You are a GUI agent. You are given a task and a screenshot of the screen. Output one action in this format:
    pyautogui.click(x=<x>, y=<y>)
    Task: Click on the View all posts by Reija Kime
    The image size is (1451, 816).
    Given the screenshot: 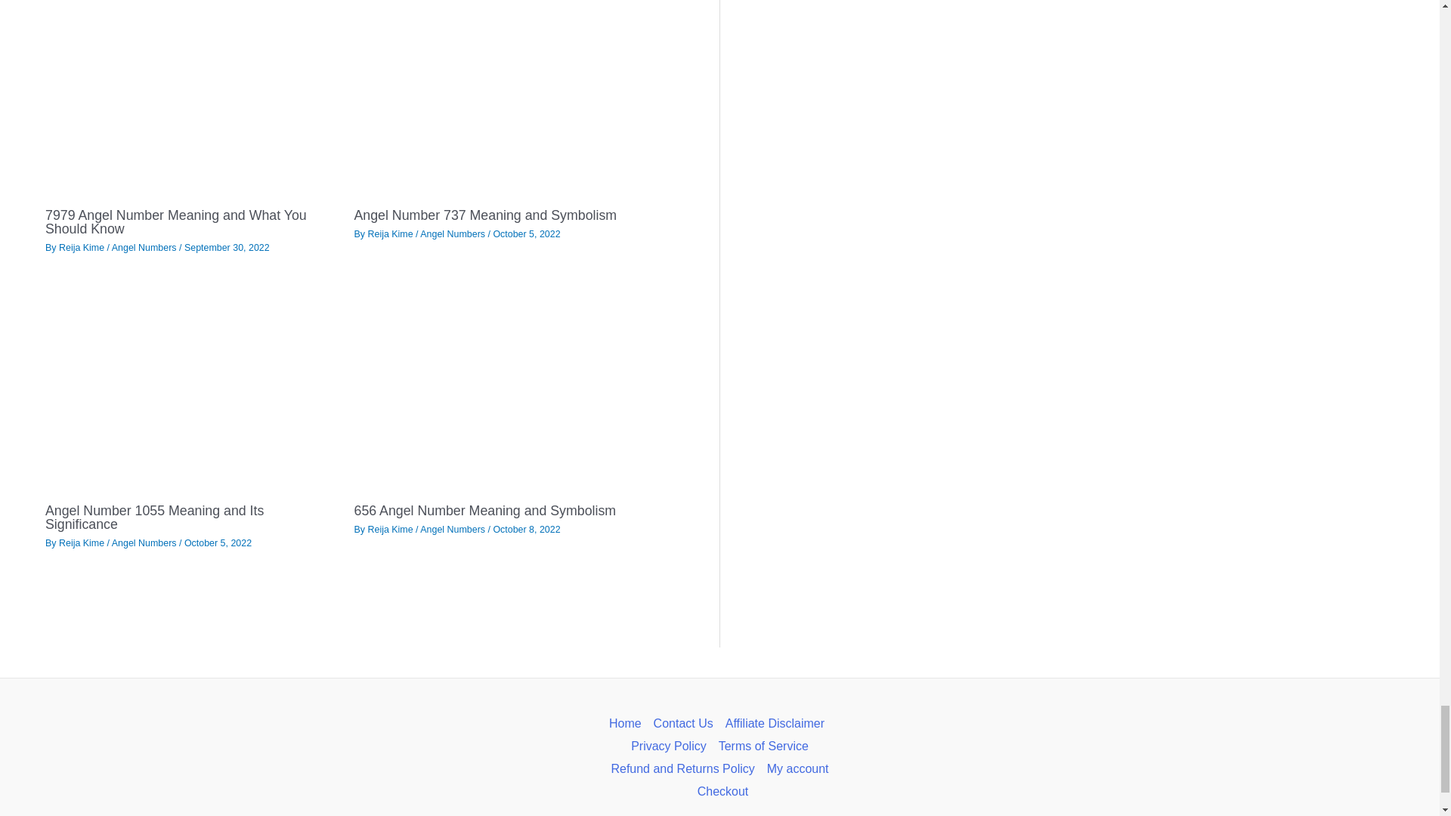 What is the action you would take?
    pyautogui.click(x=391, y=530)
    